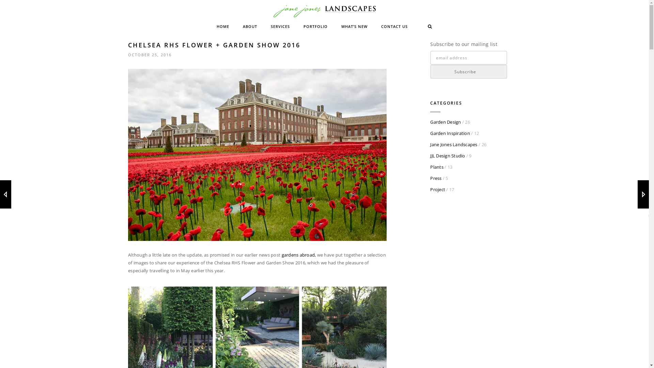  What do you see at coordinates (438, 189) in the screenshot?
I see `Project` at bounding box center [438, 189].